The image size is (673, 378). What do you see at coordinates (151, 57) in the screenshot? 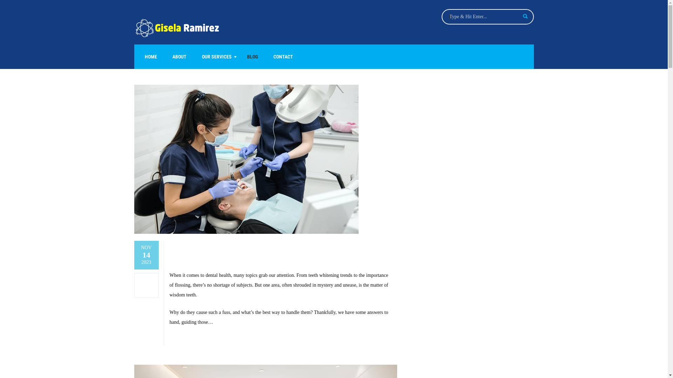
I see `HOME` at bounding box center [151, 57].